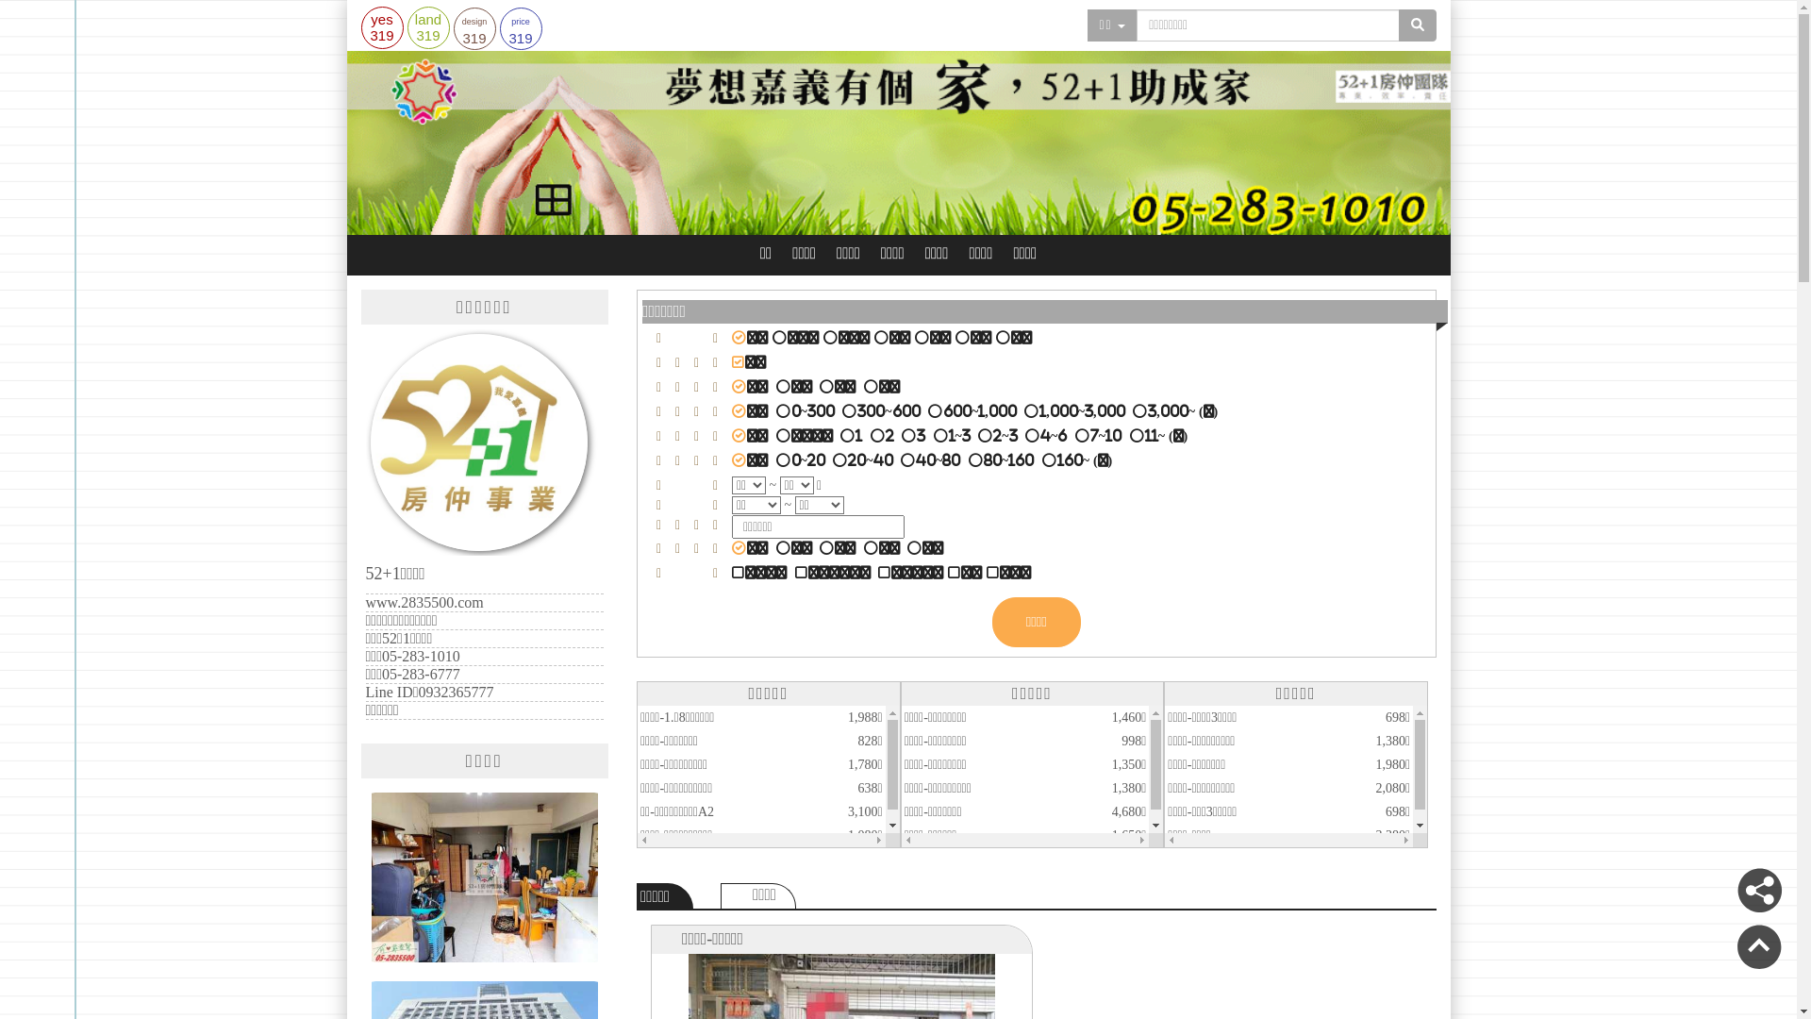 This screenshot has height=1019, width=1811. What do you see at coordinates (428, 26) in the screenshot?
I see `land
319` at bounding box center [428, 26].